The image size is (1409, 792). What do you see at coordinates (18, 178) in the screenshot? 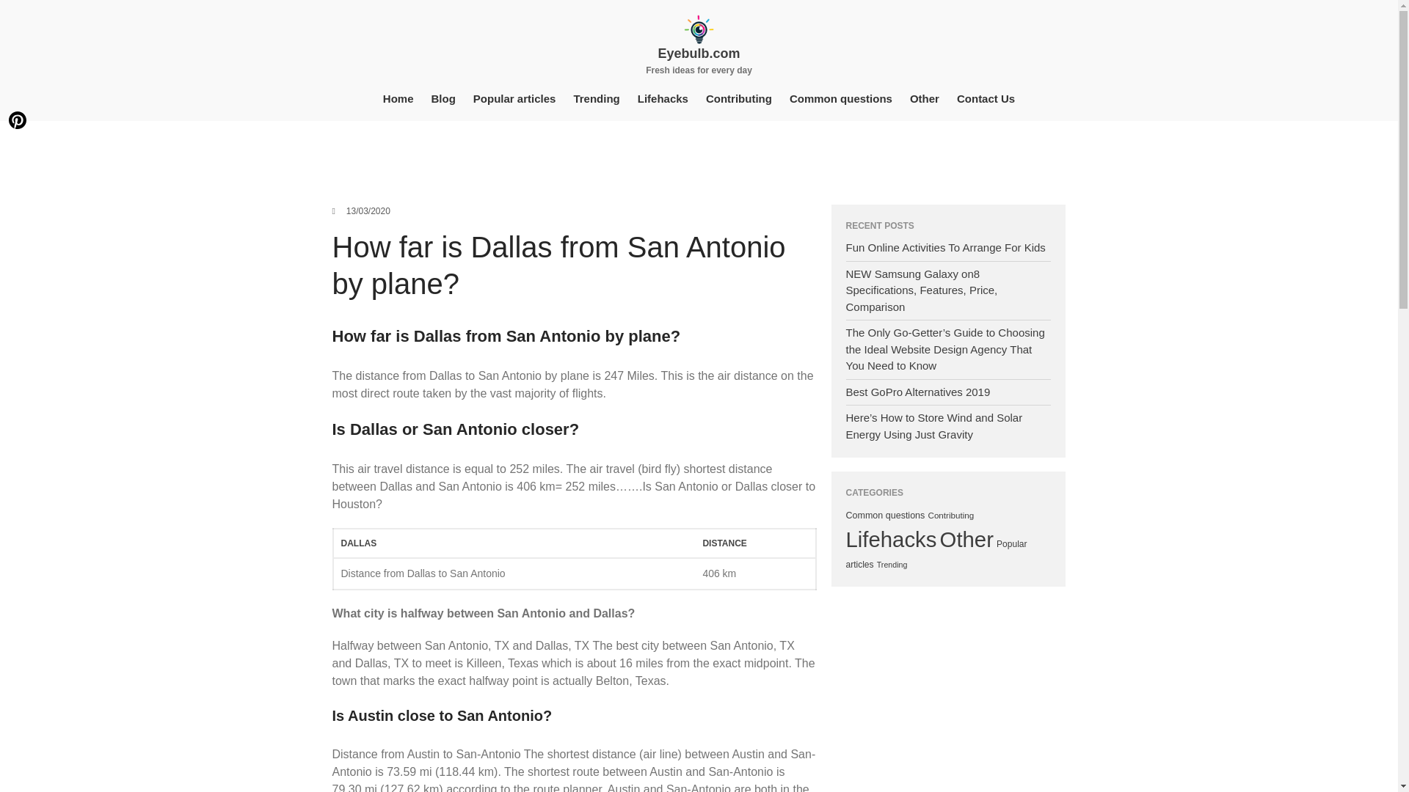
I see `Reddit` at bounding box center [18, 178].